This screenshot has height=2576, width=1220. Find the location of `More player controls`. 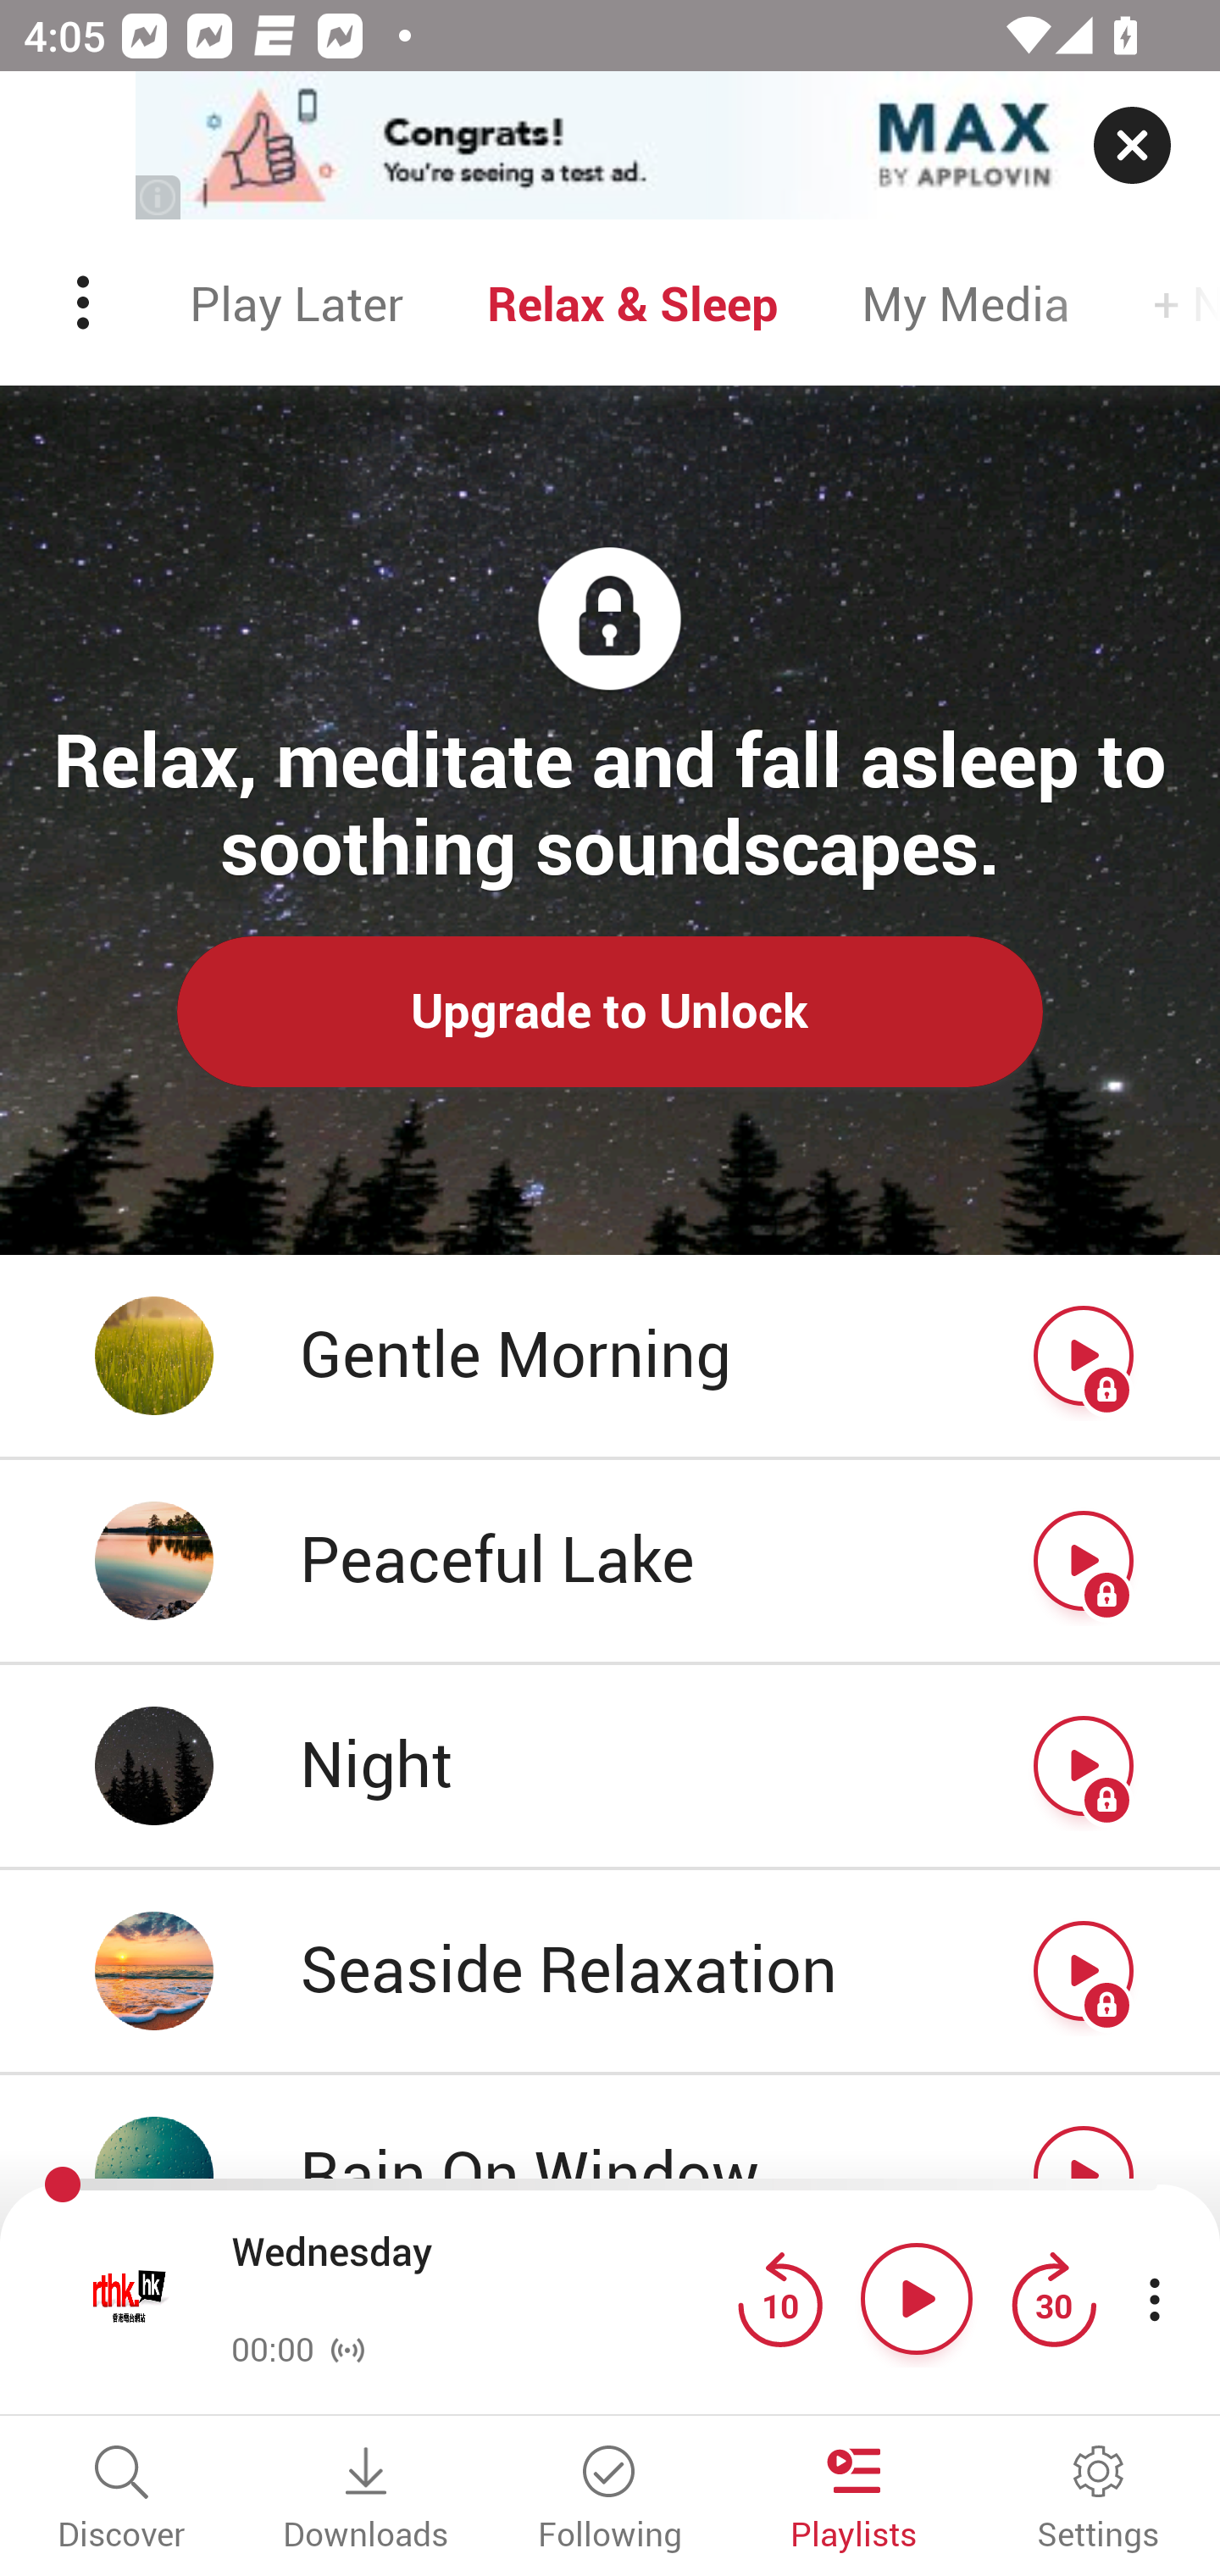

More player controls is located at coordinates (1154, 2298).